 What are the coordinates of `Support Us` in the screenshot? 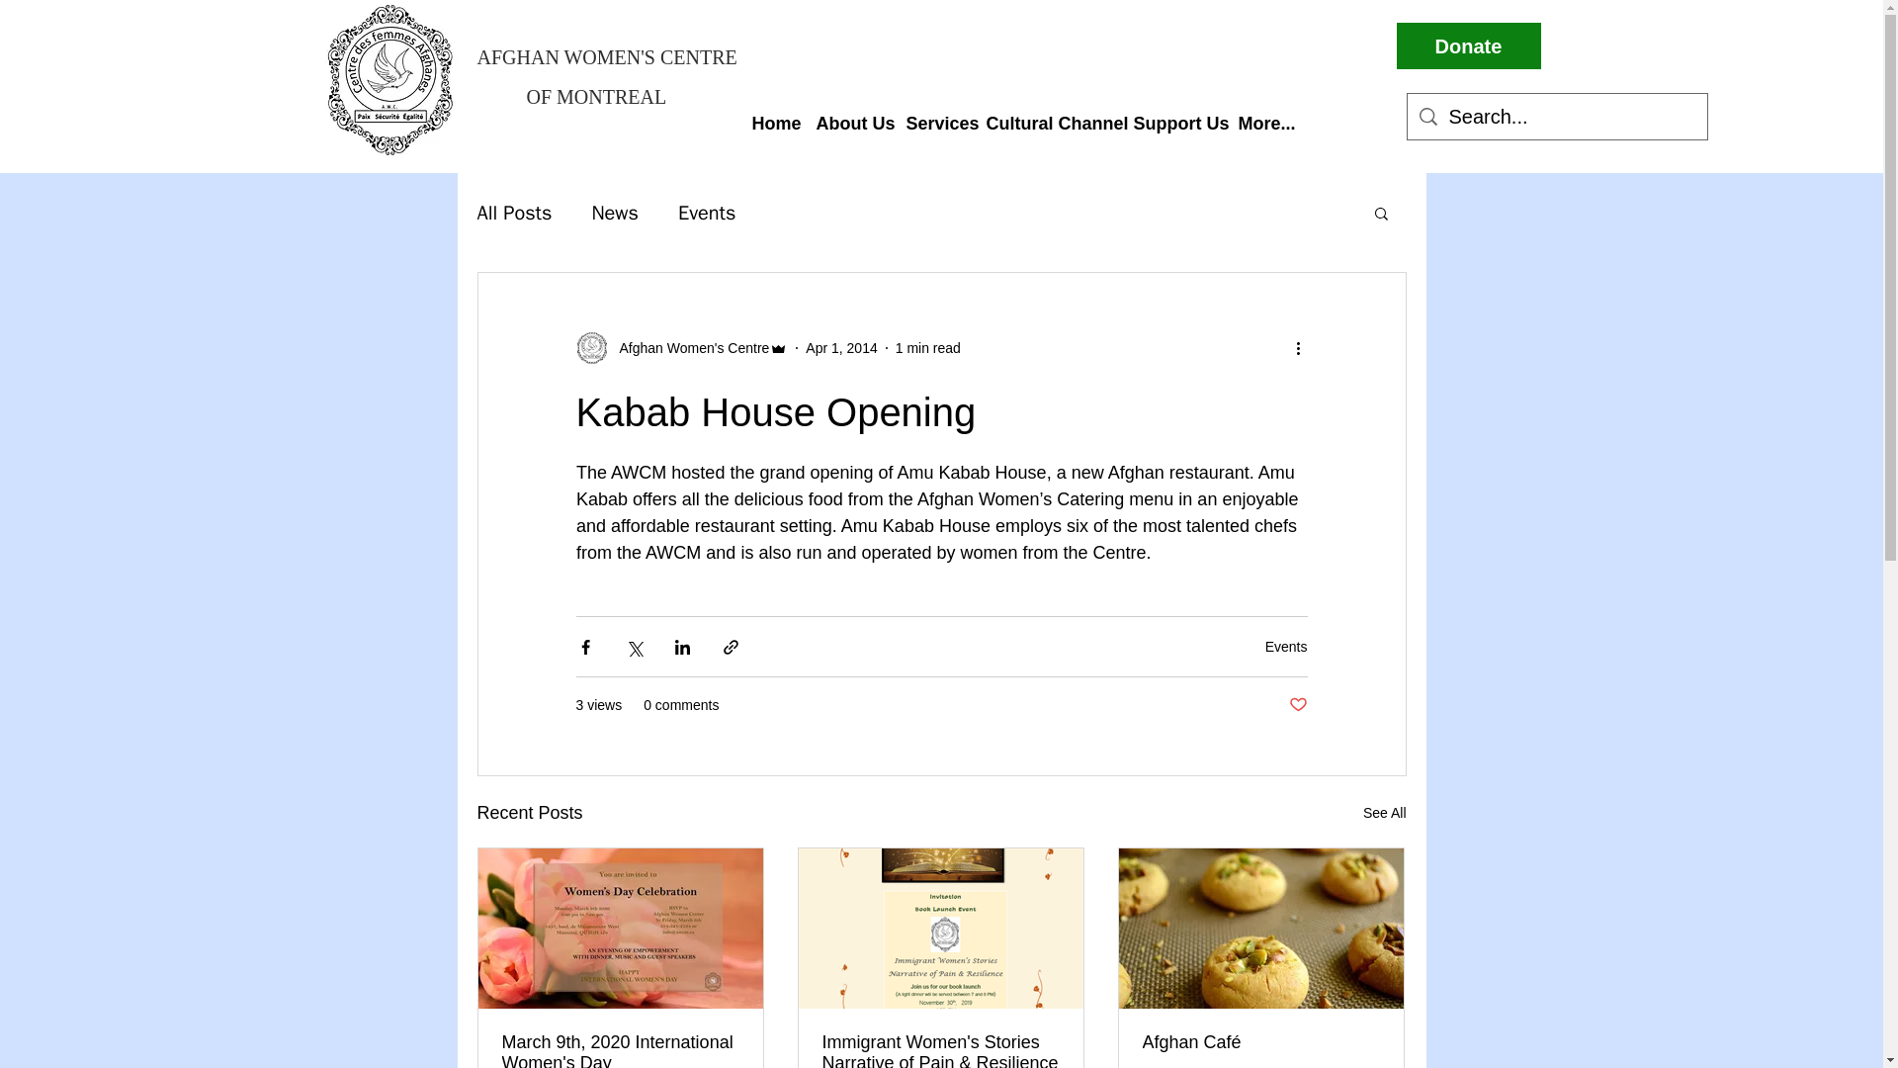 It's located at (1177, 115).